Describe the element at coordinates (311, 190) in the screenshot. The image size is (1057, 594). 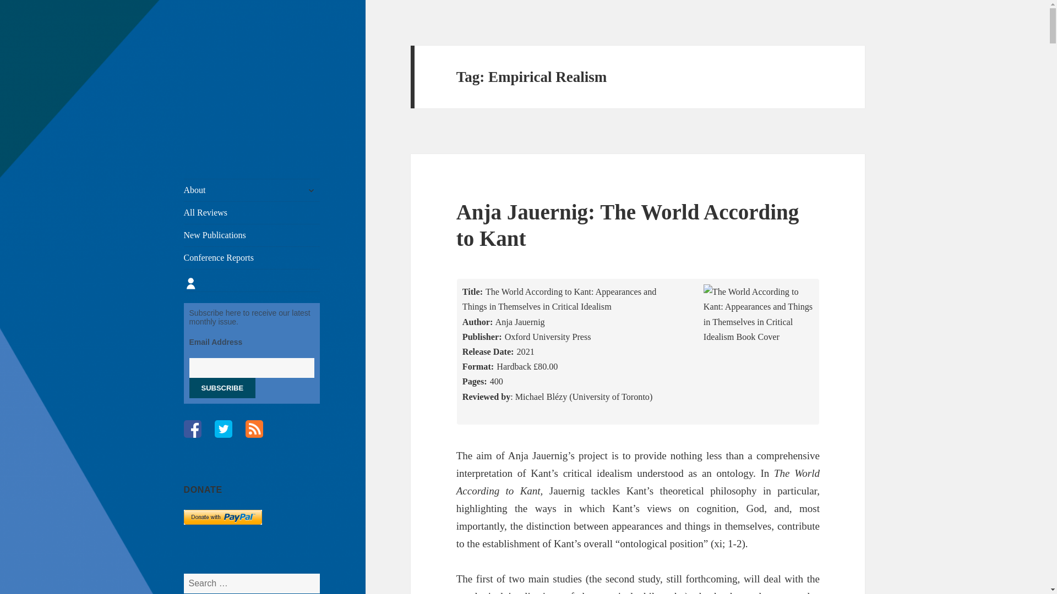
I see `expand child menu` at that location.